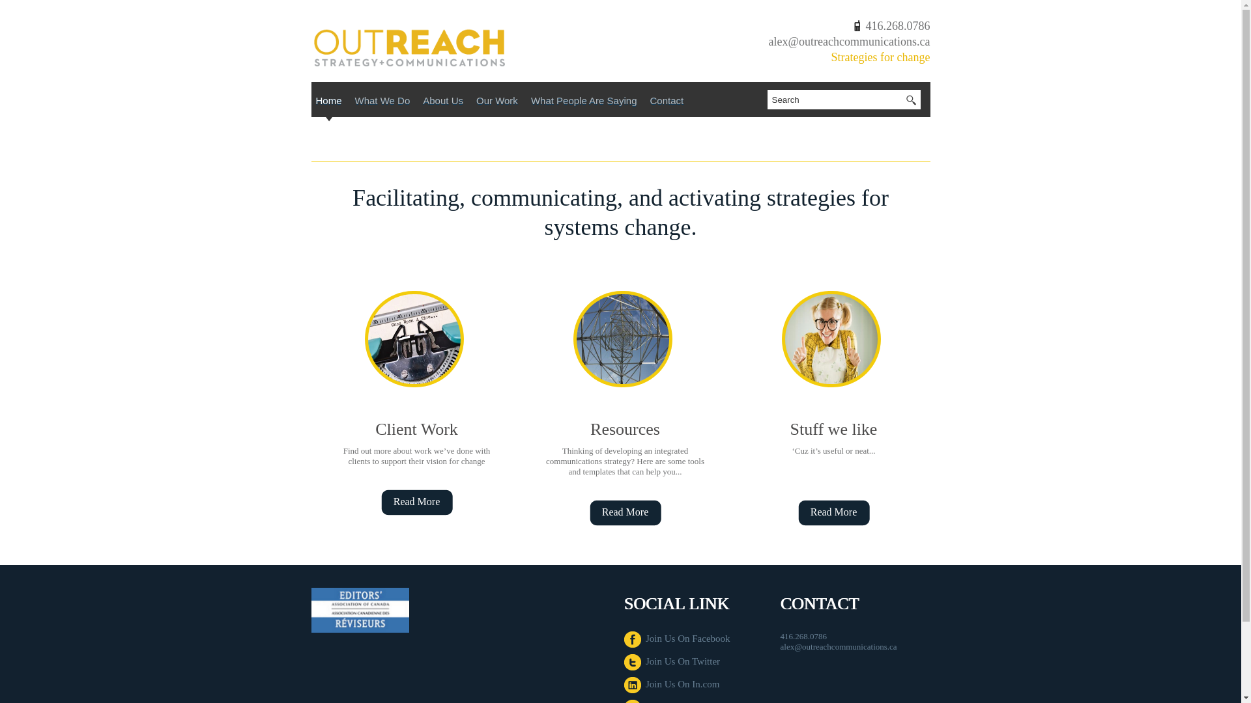 This screenshot has height=703, width=1251. What do you see at coordinates (672, 661) in the screenshot?
I see `  Join Us On Twitter` at bounding box center [672, 661].